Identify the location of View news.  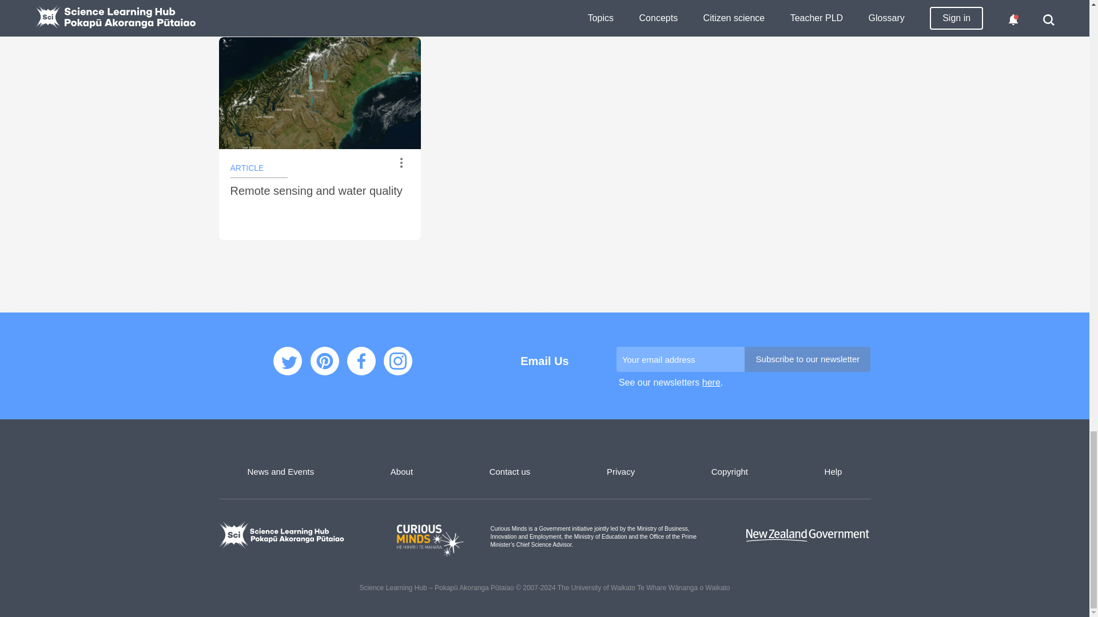
(711, 382).